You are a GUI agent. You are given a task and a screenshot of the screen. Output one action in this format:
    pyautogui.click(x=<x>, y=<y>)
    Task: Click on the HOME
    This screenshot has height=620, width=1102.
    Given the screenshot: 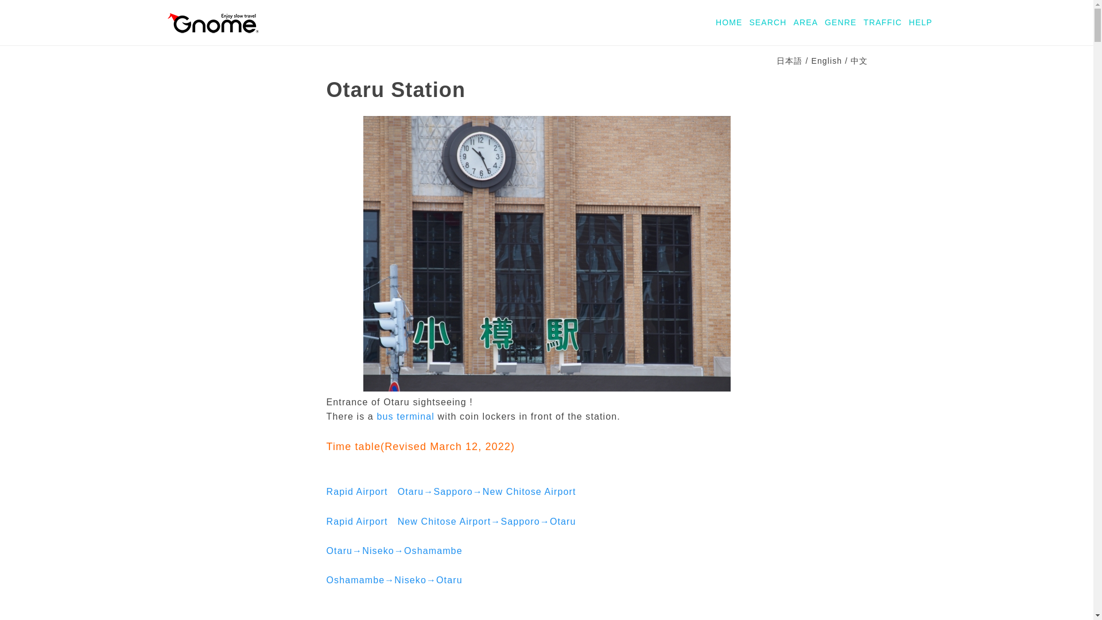 What is the action you would take?
    pyautogui.click(x=728, y=22)
    